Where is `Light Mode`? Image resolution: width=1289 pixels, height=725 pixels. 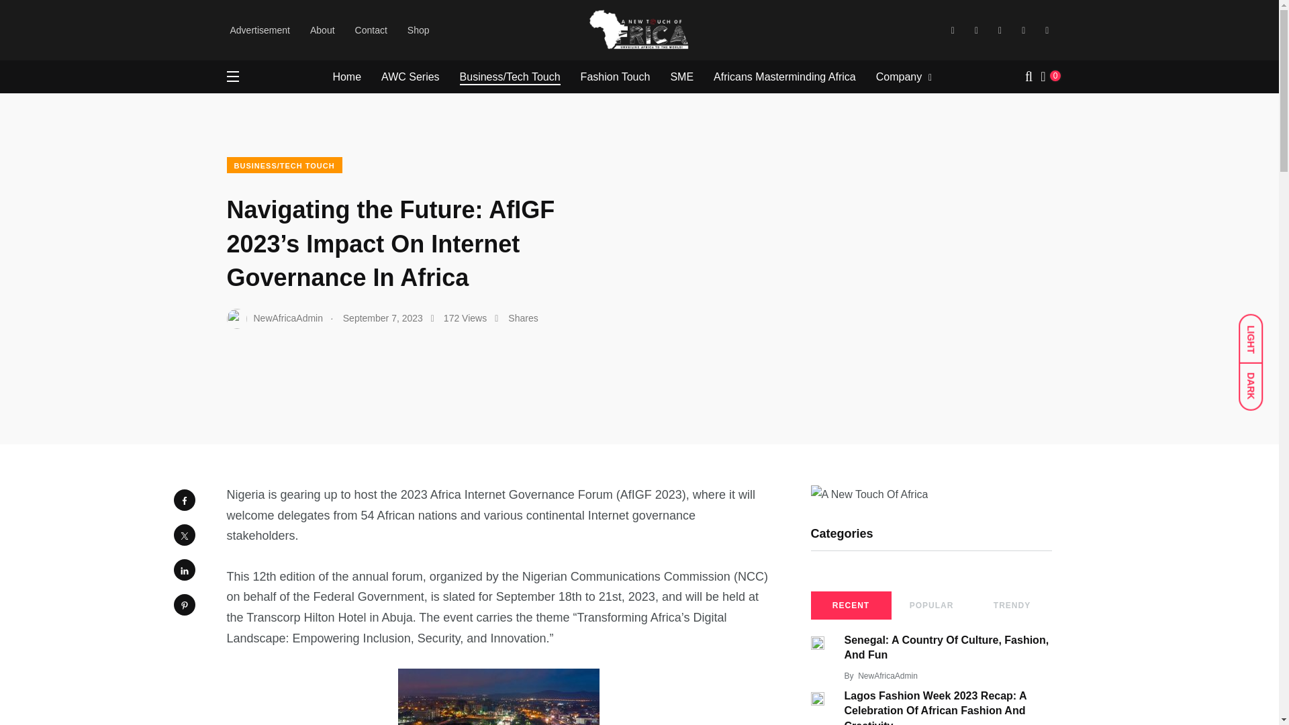 Light Mode is located at coordinates (1257, 332).